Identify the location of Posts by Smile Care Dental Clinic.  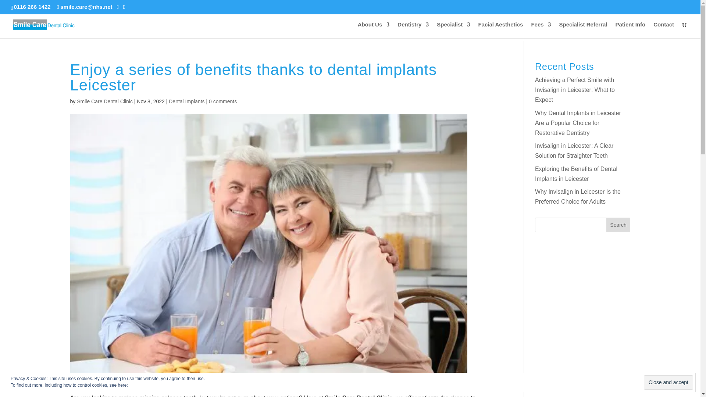
(104, 101).